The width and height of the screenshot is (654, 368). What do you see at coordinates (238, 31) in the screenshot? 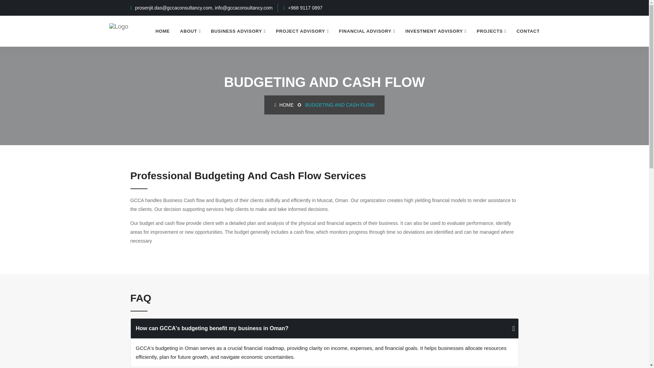
I see `BUSINESS ADVISORY` at bounding box center [238, 31].